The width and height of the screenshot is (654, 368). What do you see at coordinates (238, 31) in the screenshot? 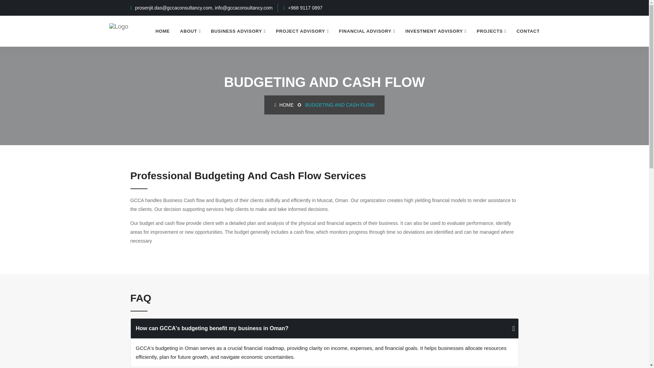
I see `BUSINESS ADVISORY` at bounding box center [238, 31].